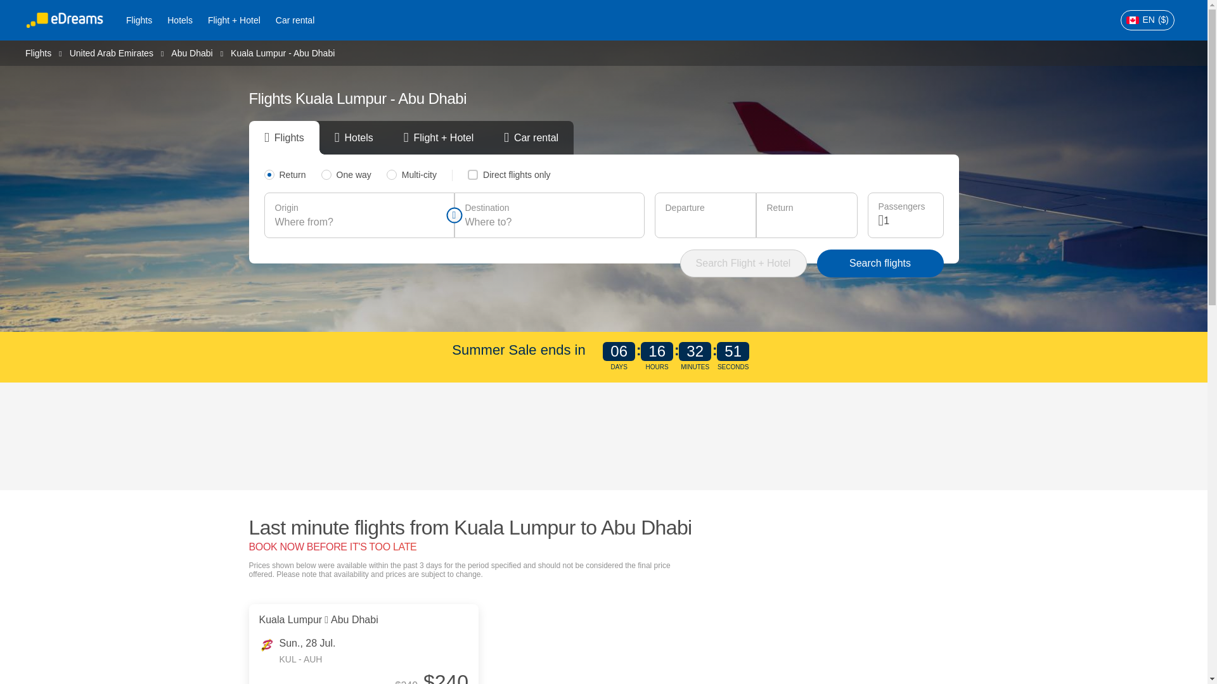  Describe the element at coordinates (604, 436) in the screenshot. I see `3rd party ad content` at that location.